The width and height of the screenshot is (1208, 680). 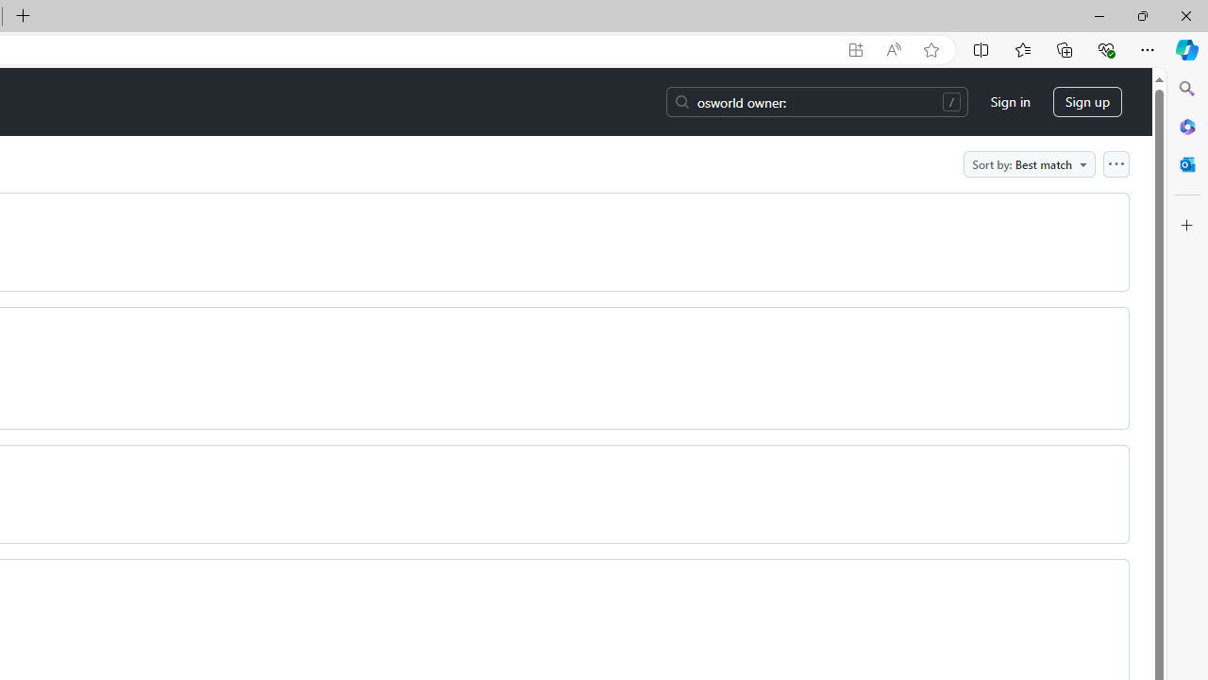 I want to click on Open column options, so click(x=1116, y=163).